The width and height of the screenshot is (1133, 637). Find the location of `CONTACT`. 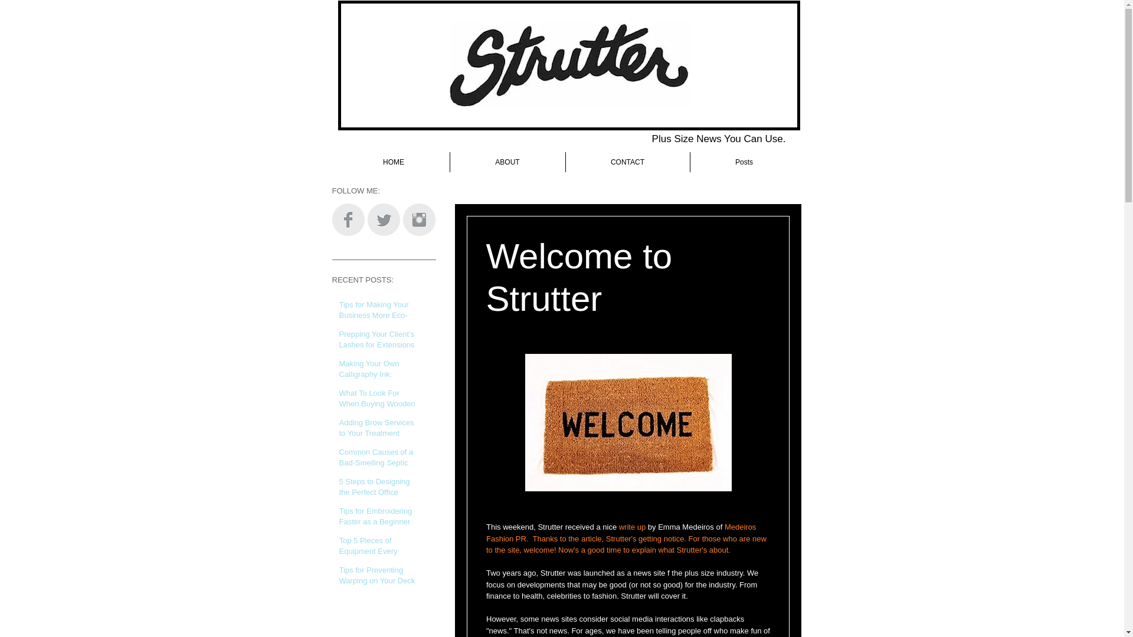

CONTACT is located at coordinates (628, 162).